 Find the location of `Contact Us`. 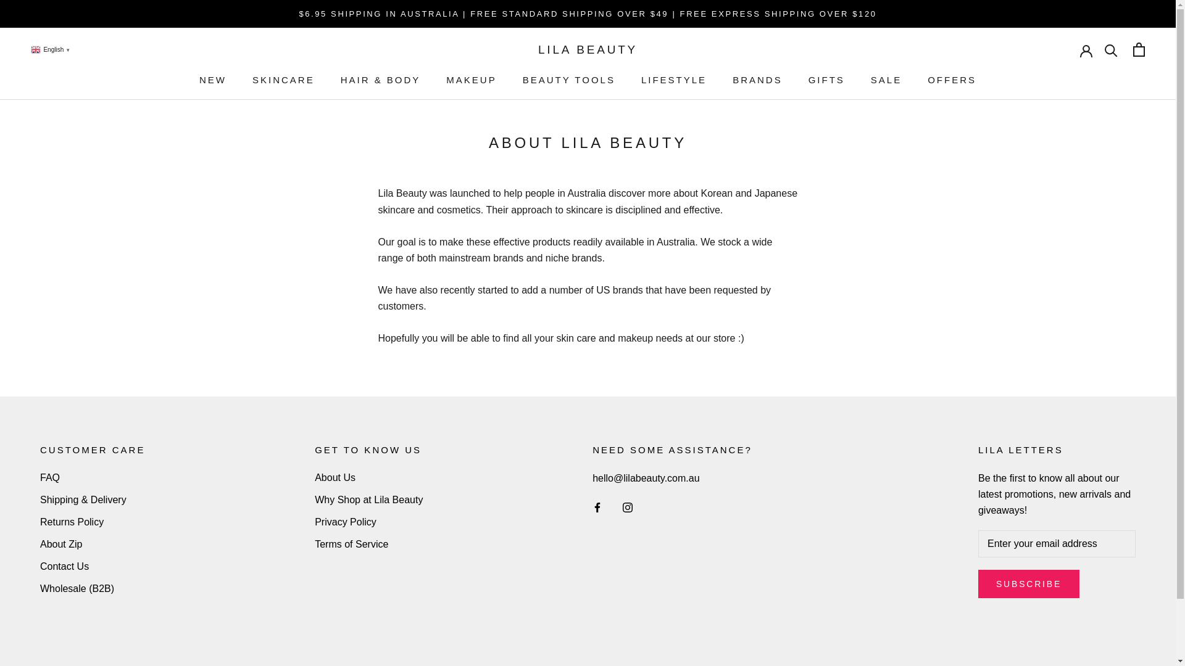

Contact Us is located at coordinates (93, 567).